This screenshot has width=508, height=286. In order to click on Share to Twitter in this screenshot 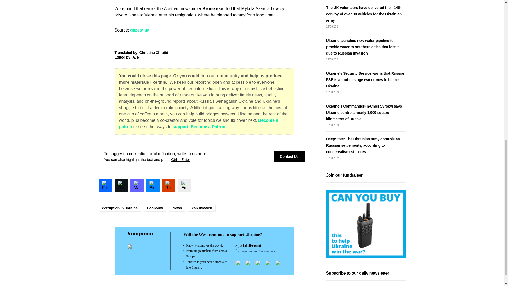, I will do `click(121, 185)`.